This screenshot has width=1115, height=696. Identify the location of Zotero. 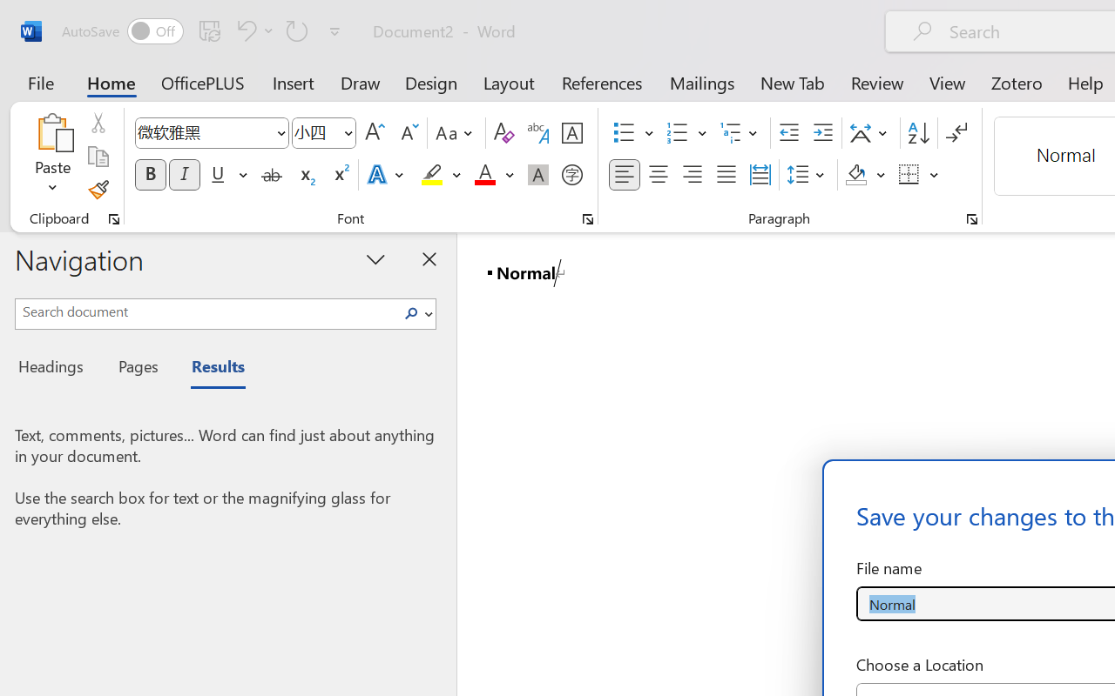
(1016, 82).